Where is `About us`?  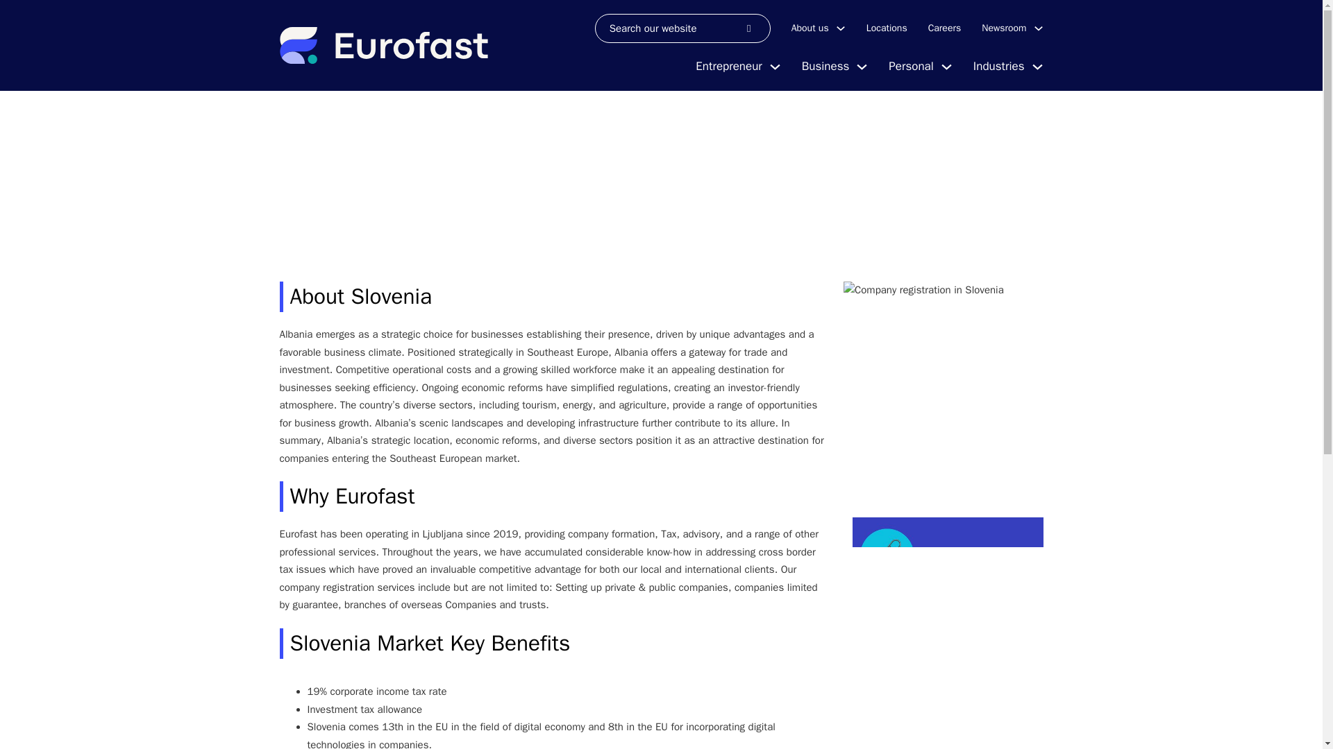
About us is located at coordinates (810, 28).